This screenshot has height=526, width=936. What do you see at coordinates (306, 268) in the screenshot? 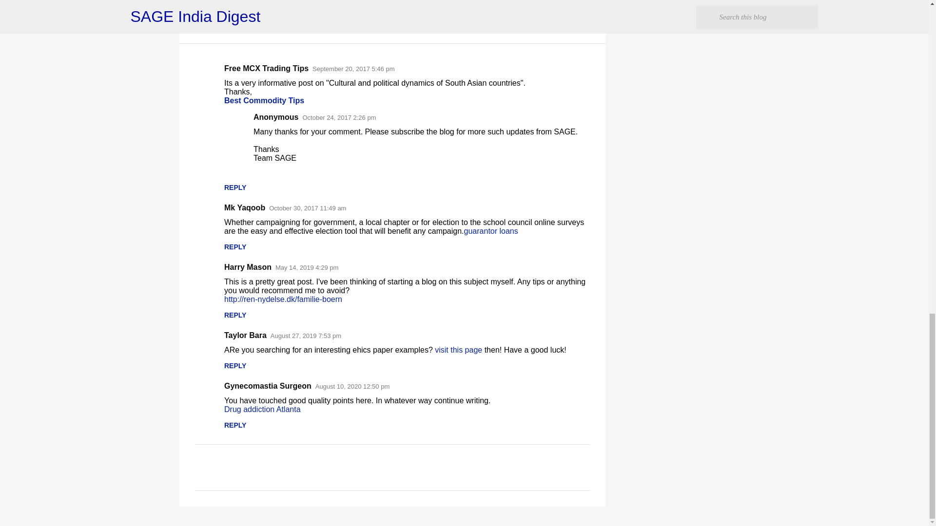
I see `May 14, 2019 4:29 pm` at bounding box center [306, 268].